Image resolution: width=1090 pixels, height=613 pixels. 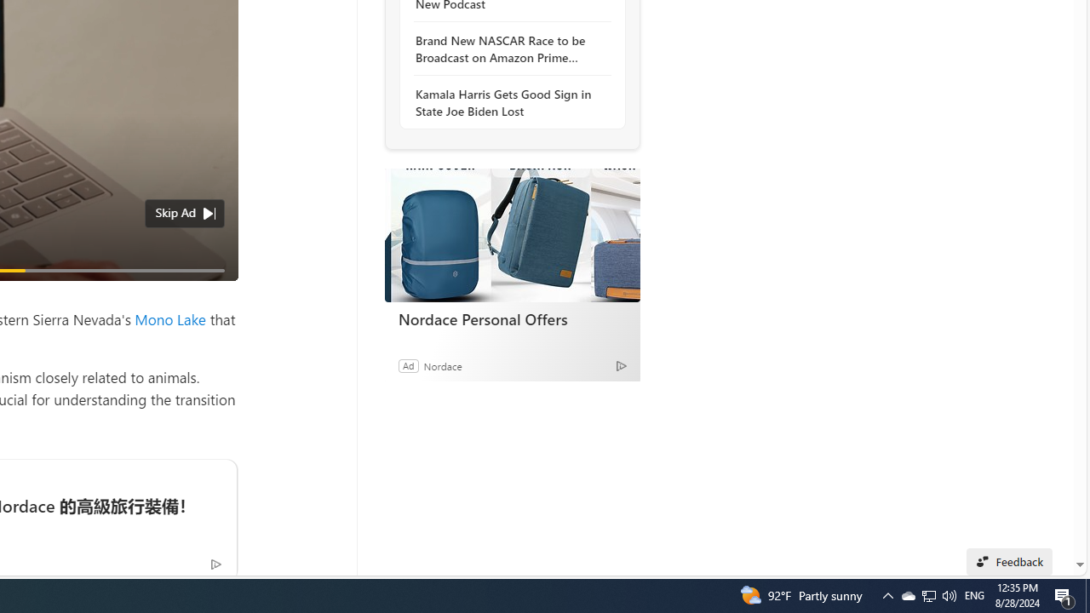 What do you see at coordinates (508, 102) in the screenshot?
I see `Kamala Harris Gets Good Sign in State Joe Biden Lost` at bounding box center [508, 102].